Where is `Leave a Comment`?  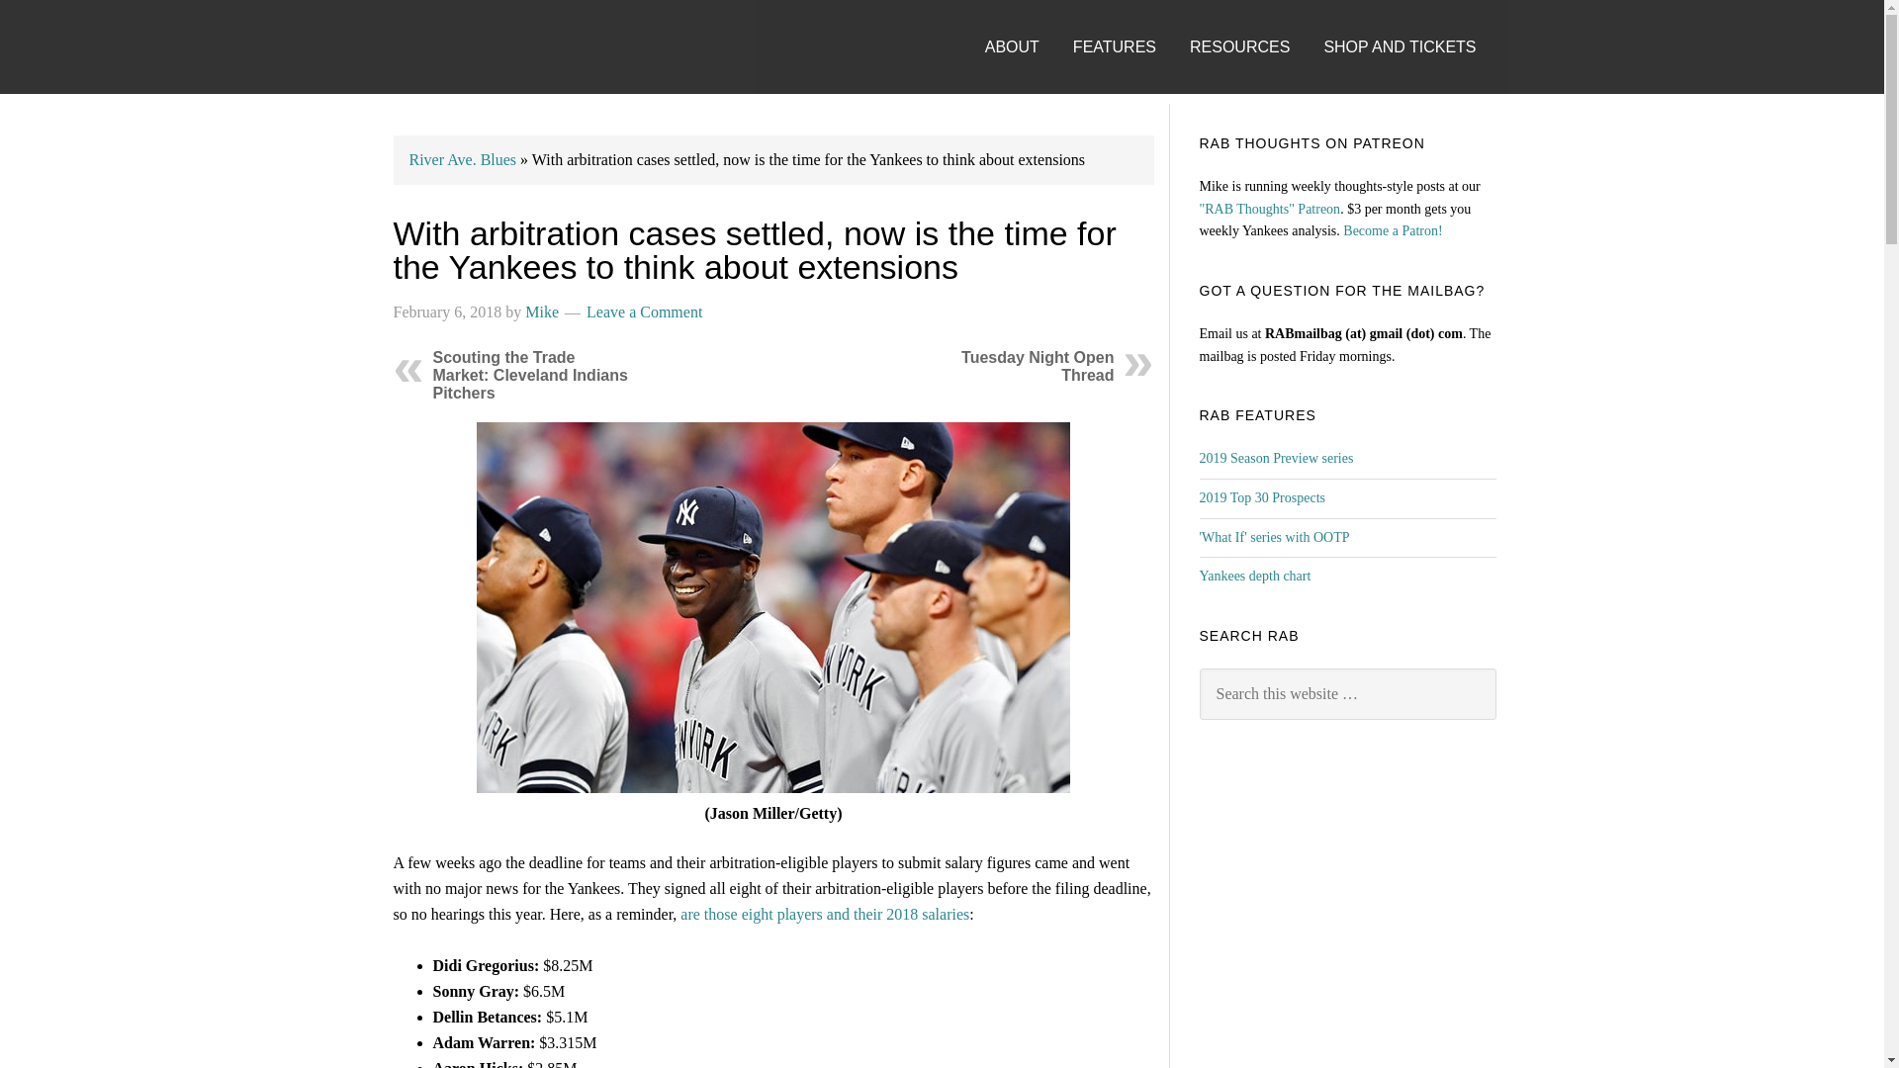
Leave a Comment is located at coordinates (645, 311).